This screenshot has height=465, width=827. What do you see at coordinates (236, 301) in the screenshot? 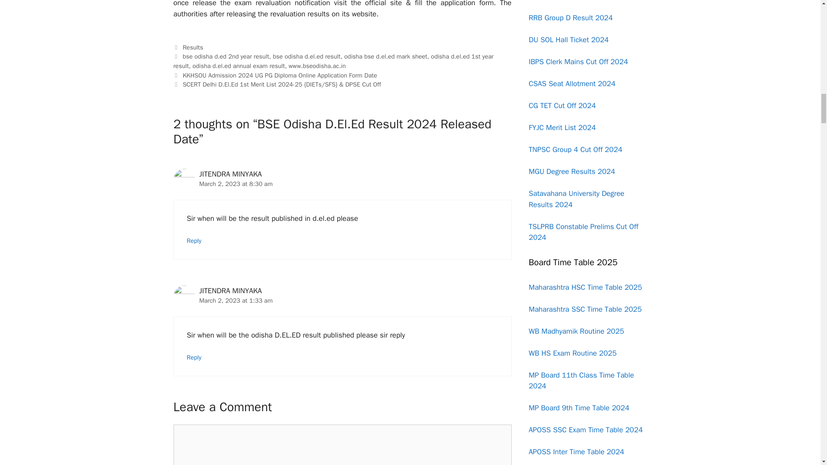
I see `March 2, 2023 at 1:33 am` at bounding box center [236, 301].